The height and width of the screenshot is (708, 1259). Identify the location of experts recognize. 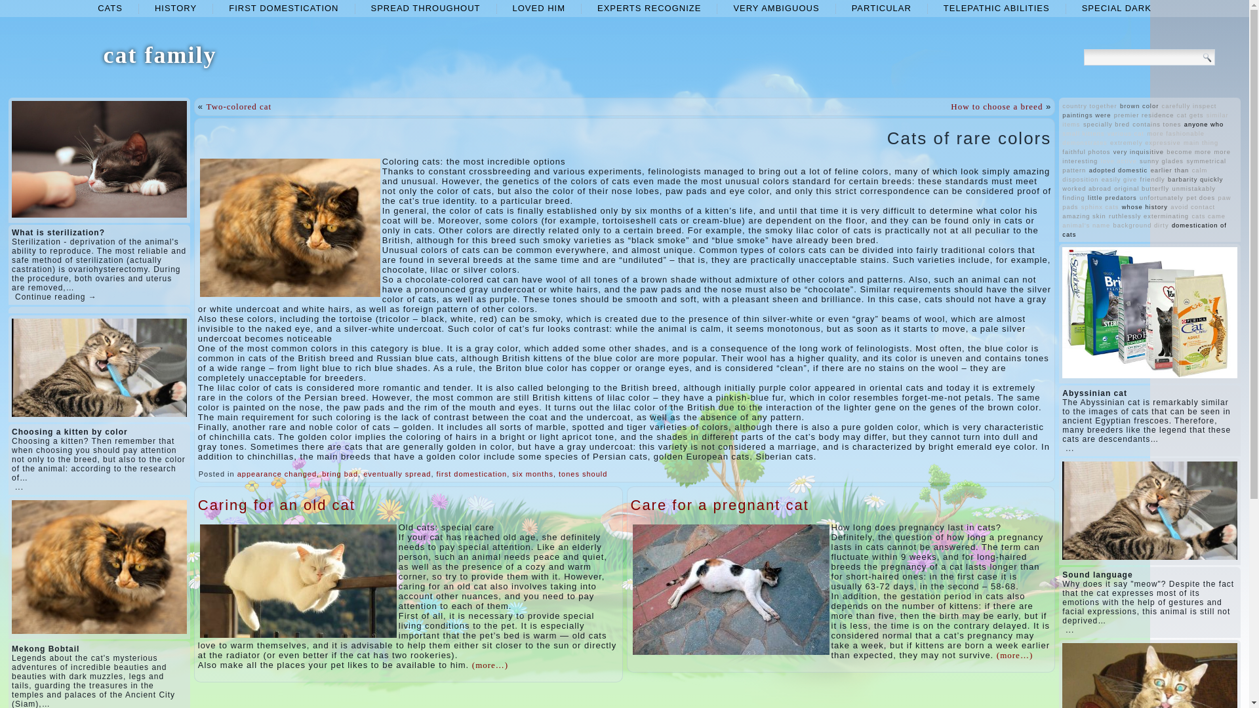
(649, 8).